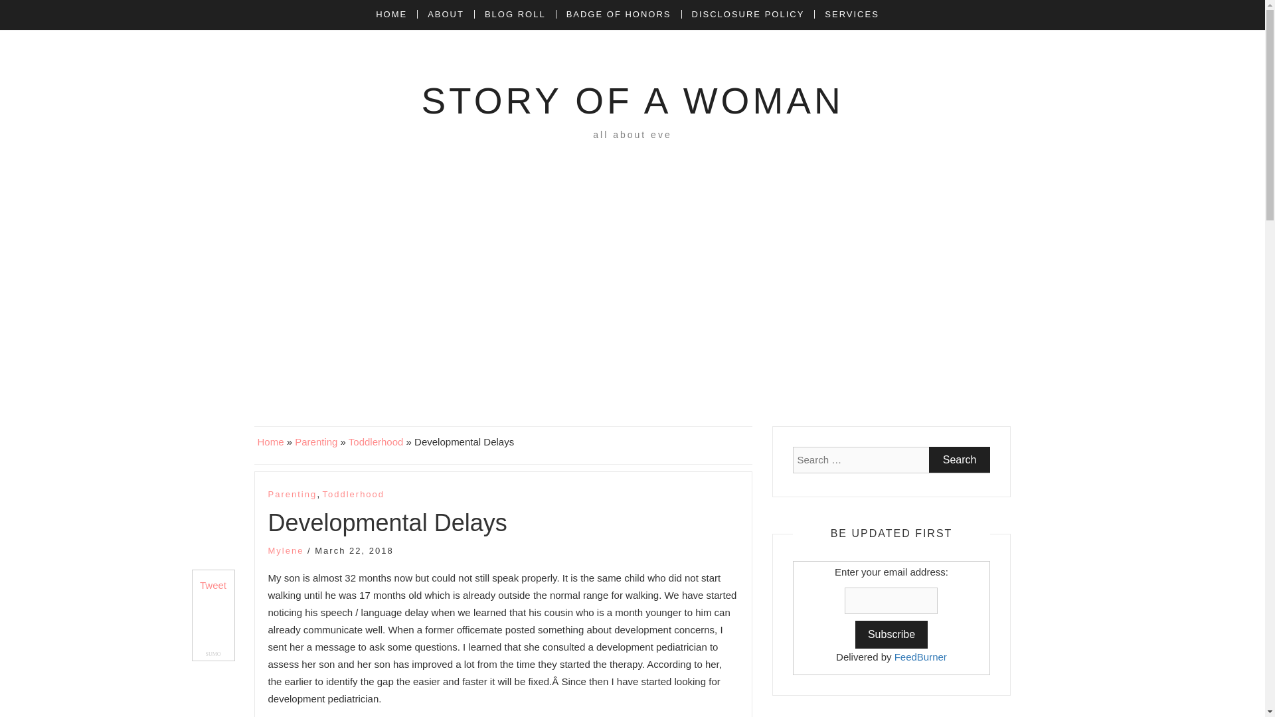 This screenshot has width=1275, height=717. Describe the element at coordinates (213, 584) in the screenshot. I see `Tweet` at that location.